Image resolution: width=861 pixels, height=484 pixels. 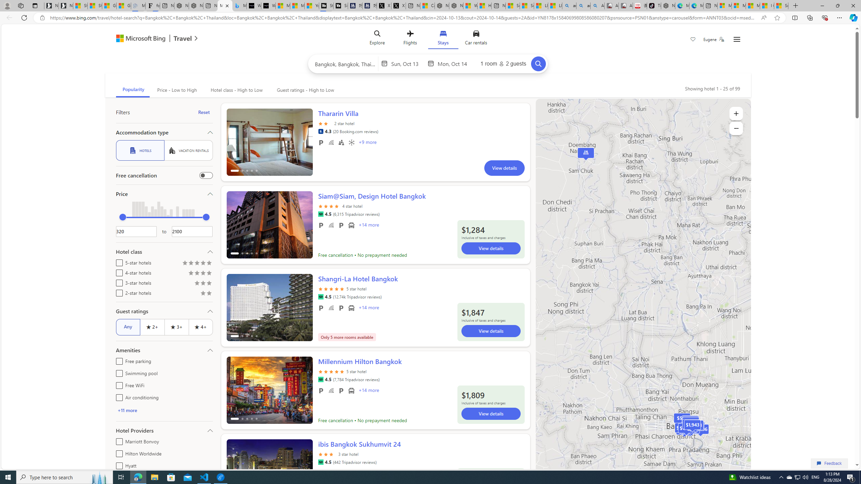 What do you see at coordinates (736, 128) in the screenshot?
I see `Zoom out` at bounding box center [736, 128].